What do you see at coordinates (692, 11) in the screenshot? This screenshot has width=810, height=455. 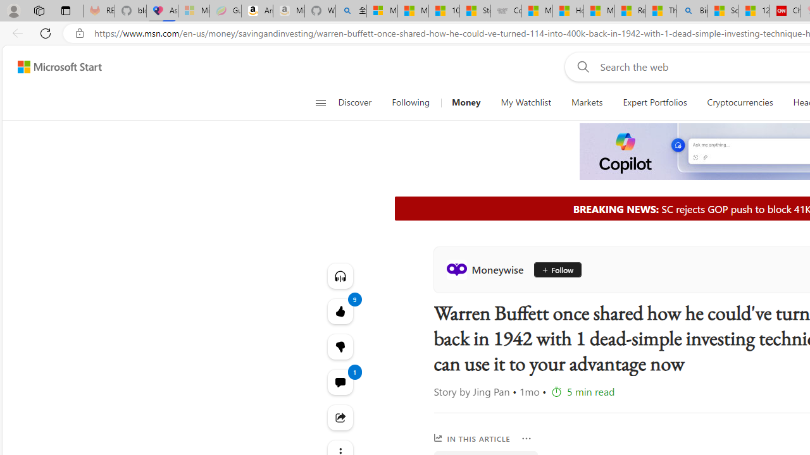 I see `Bing` at bounding box center [692, 11].